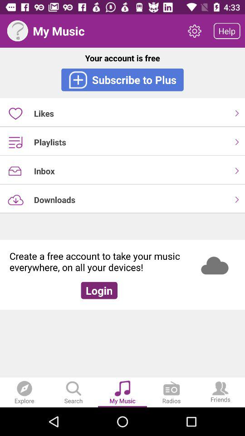 The width and height of the screenshot is (245, 436). Describe the element at coordinates (17, 31) in the screenshot. I see `turn off the item next to my music icon` at that location.